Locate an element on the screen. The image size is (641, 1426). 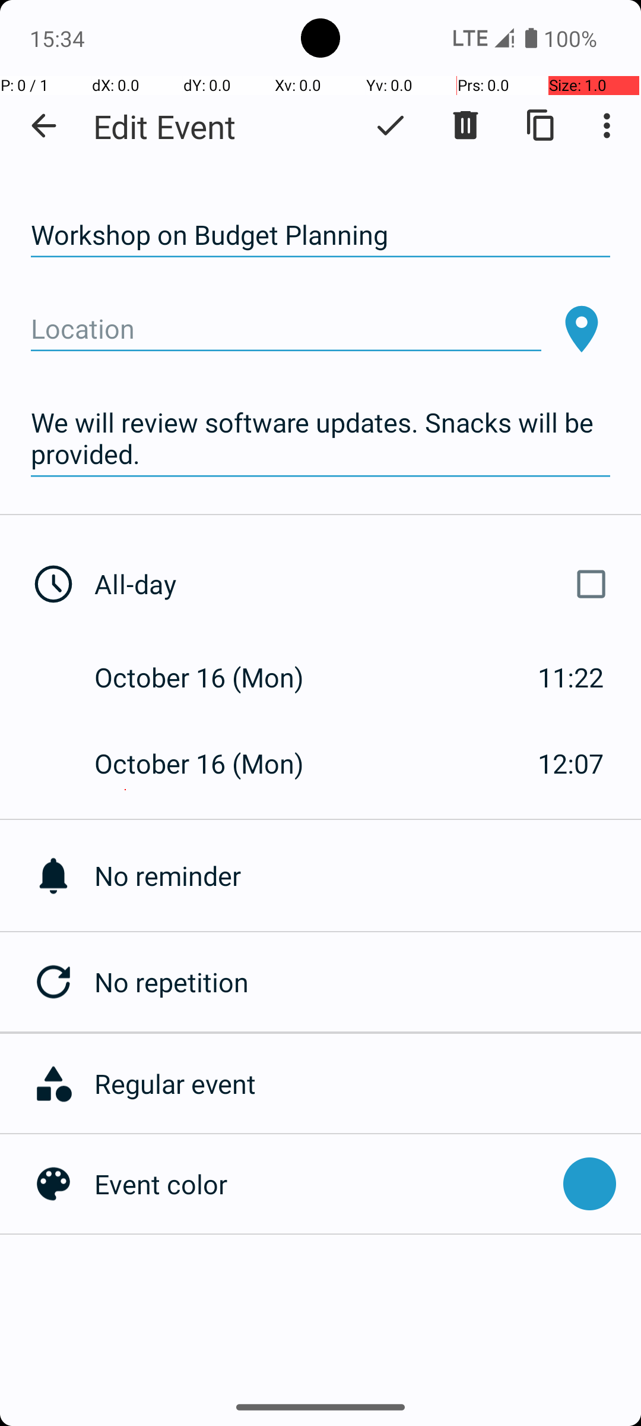
12:07 is located at coordinates (571, 763).